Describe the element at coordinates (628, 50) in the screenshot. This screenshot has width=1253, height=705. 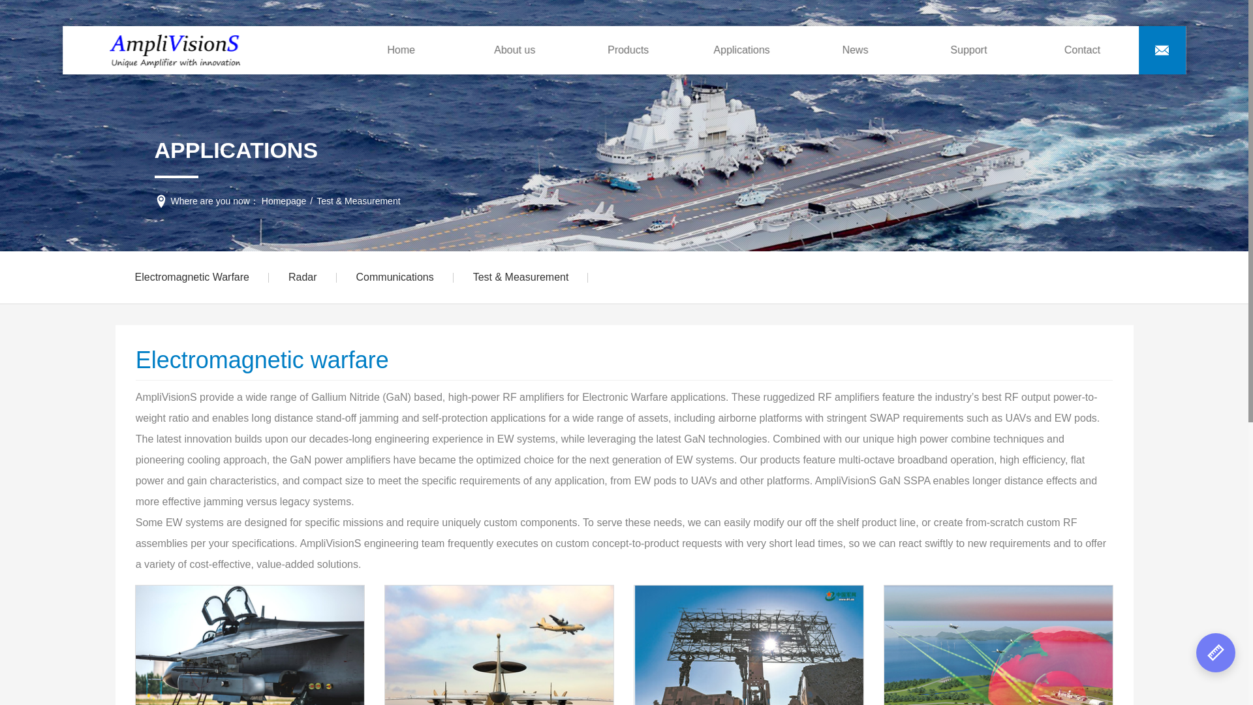
I see `Products` at that location.